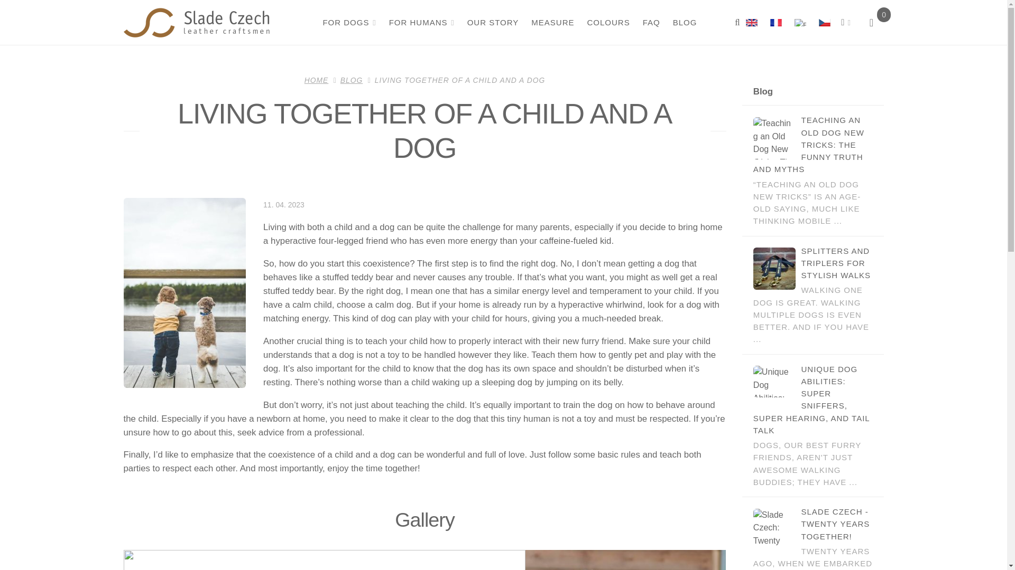  What do you see at coordinates (776, 22) in the screenshot?
I see `French` at bounding box center [776, 22].